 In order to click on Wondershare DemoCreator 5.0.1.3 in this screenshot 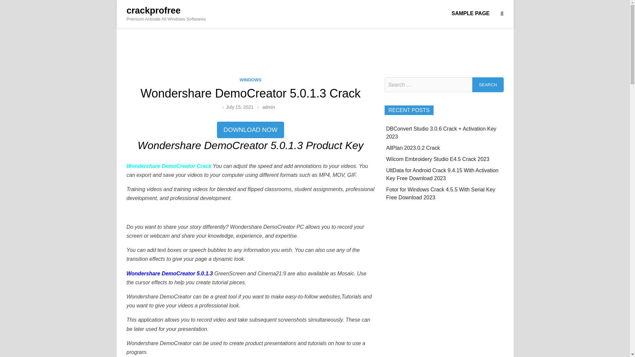, I will do `click(170, 273)`.